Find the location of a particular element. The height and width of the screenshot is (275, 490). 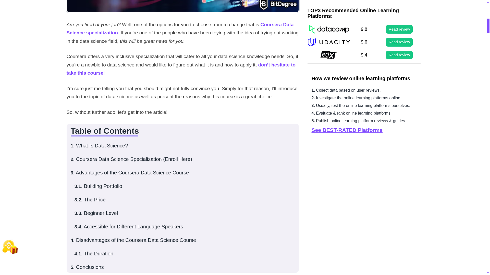

5. Conclusions is located at coordinates (87, 267).